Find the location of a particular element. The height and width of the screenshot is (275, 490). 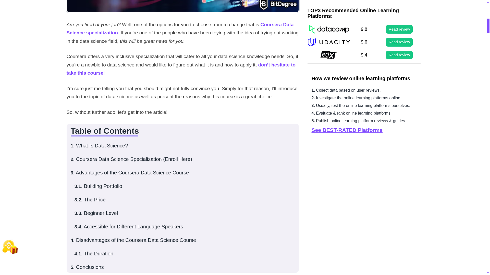

5. Conclusions is located at coordinates (87, 267).